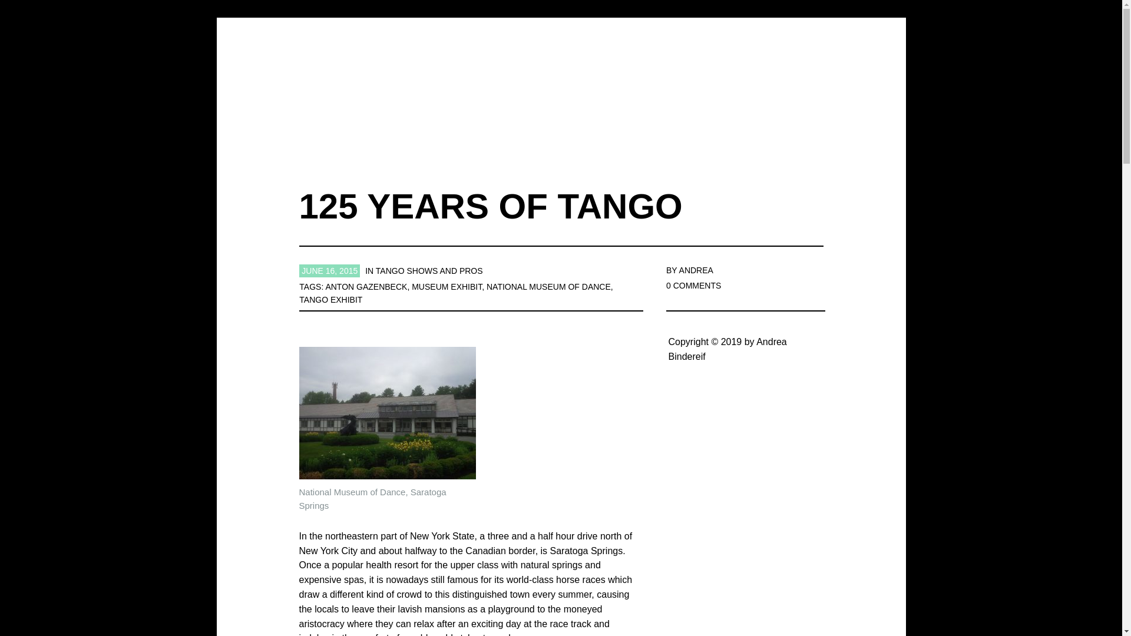  What do you see at coordinates (388, 413) in the screenshot?
I see `Foto: CW` at bounding box center [388, 413].